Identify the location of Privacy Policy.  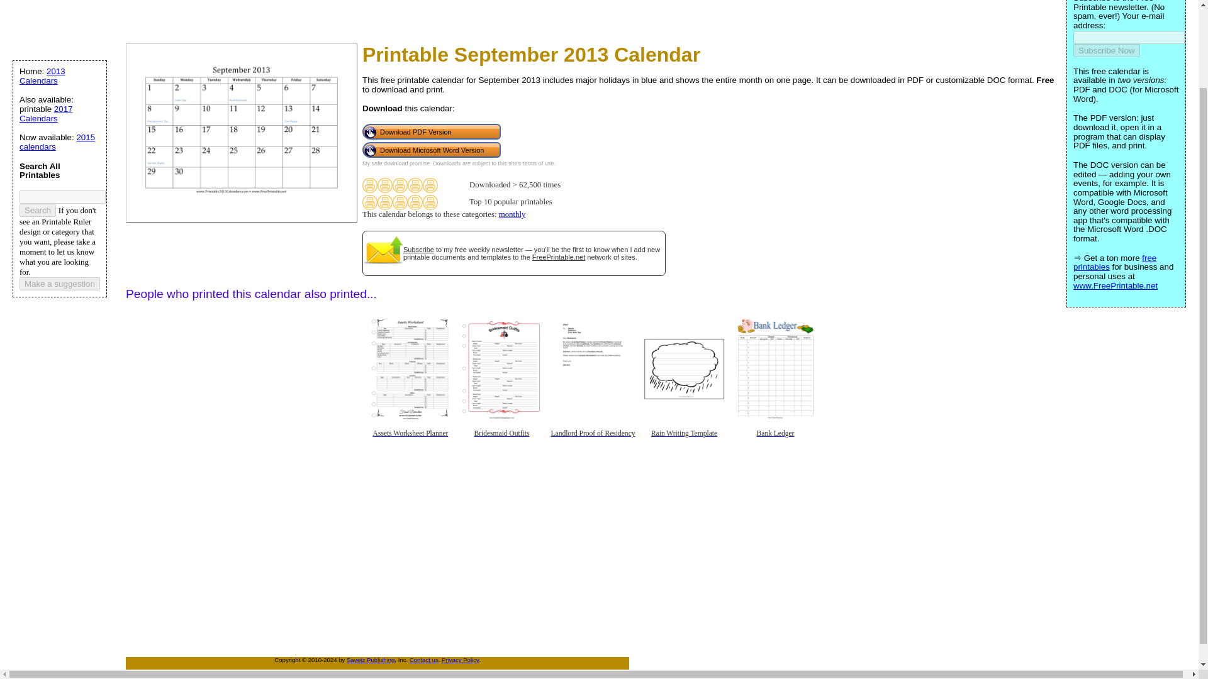
(460, 660).